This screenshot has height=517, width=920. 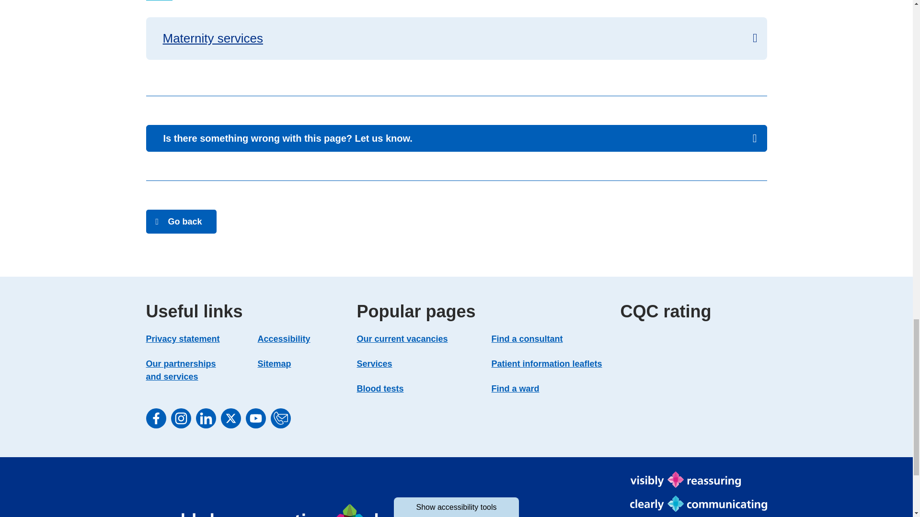 What do you see at coordinates (230, 418) in the screenshot?
I see `X` at bounding box center [230, 418].